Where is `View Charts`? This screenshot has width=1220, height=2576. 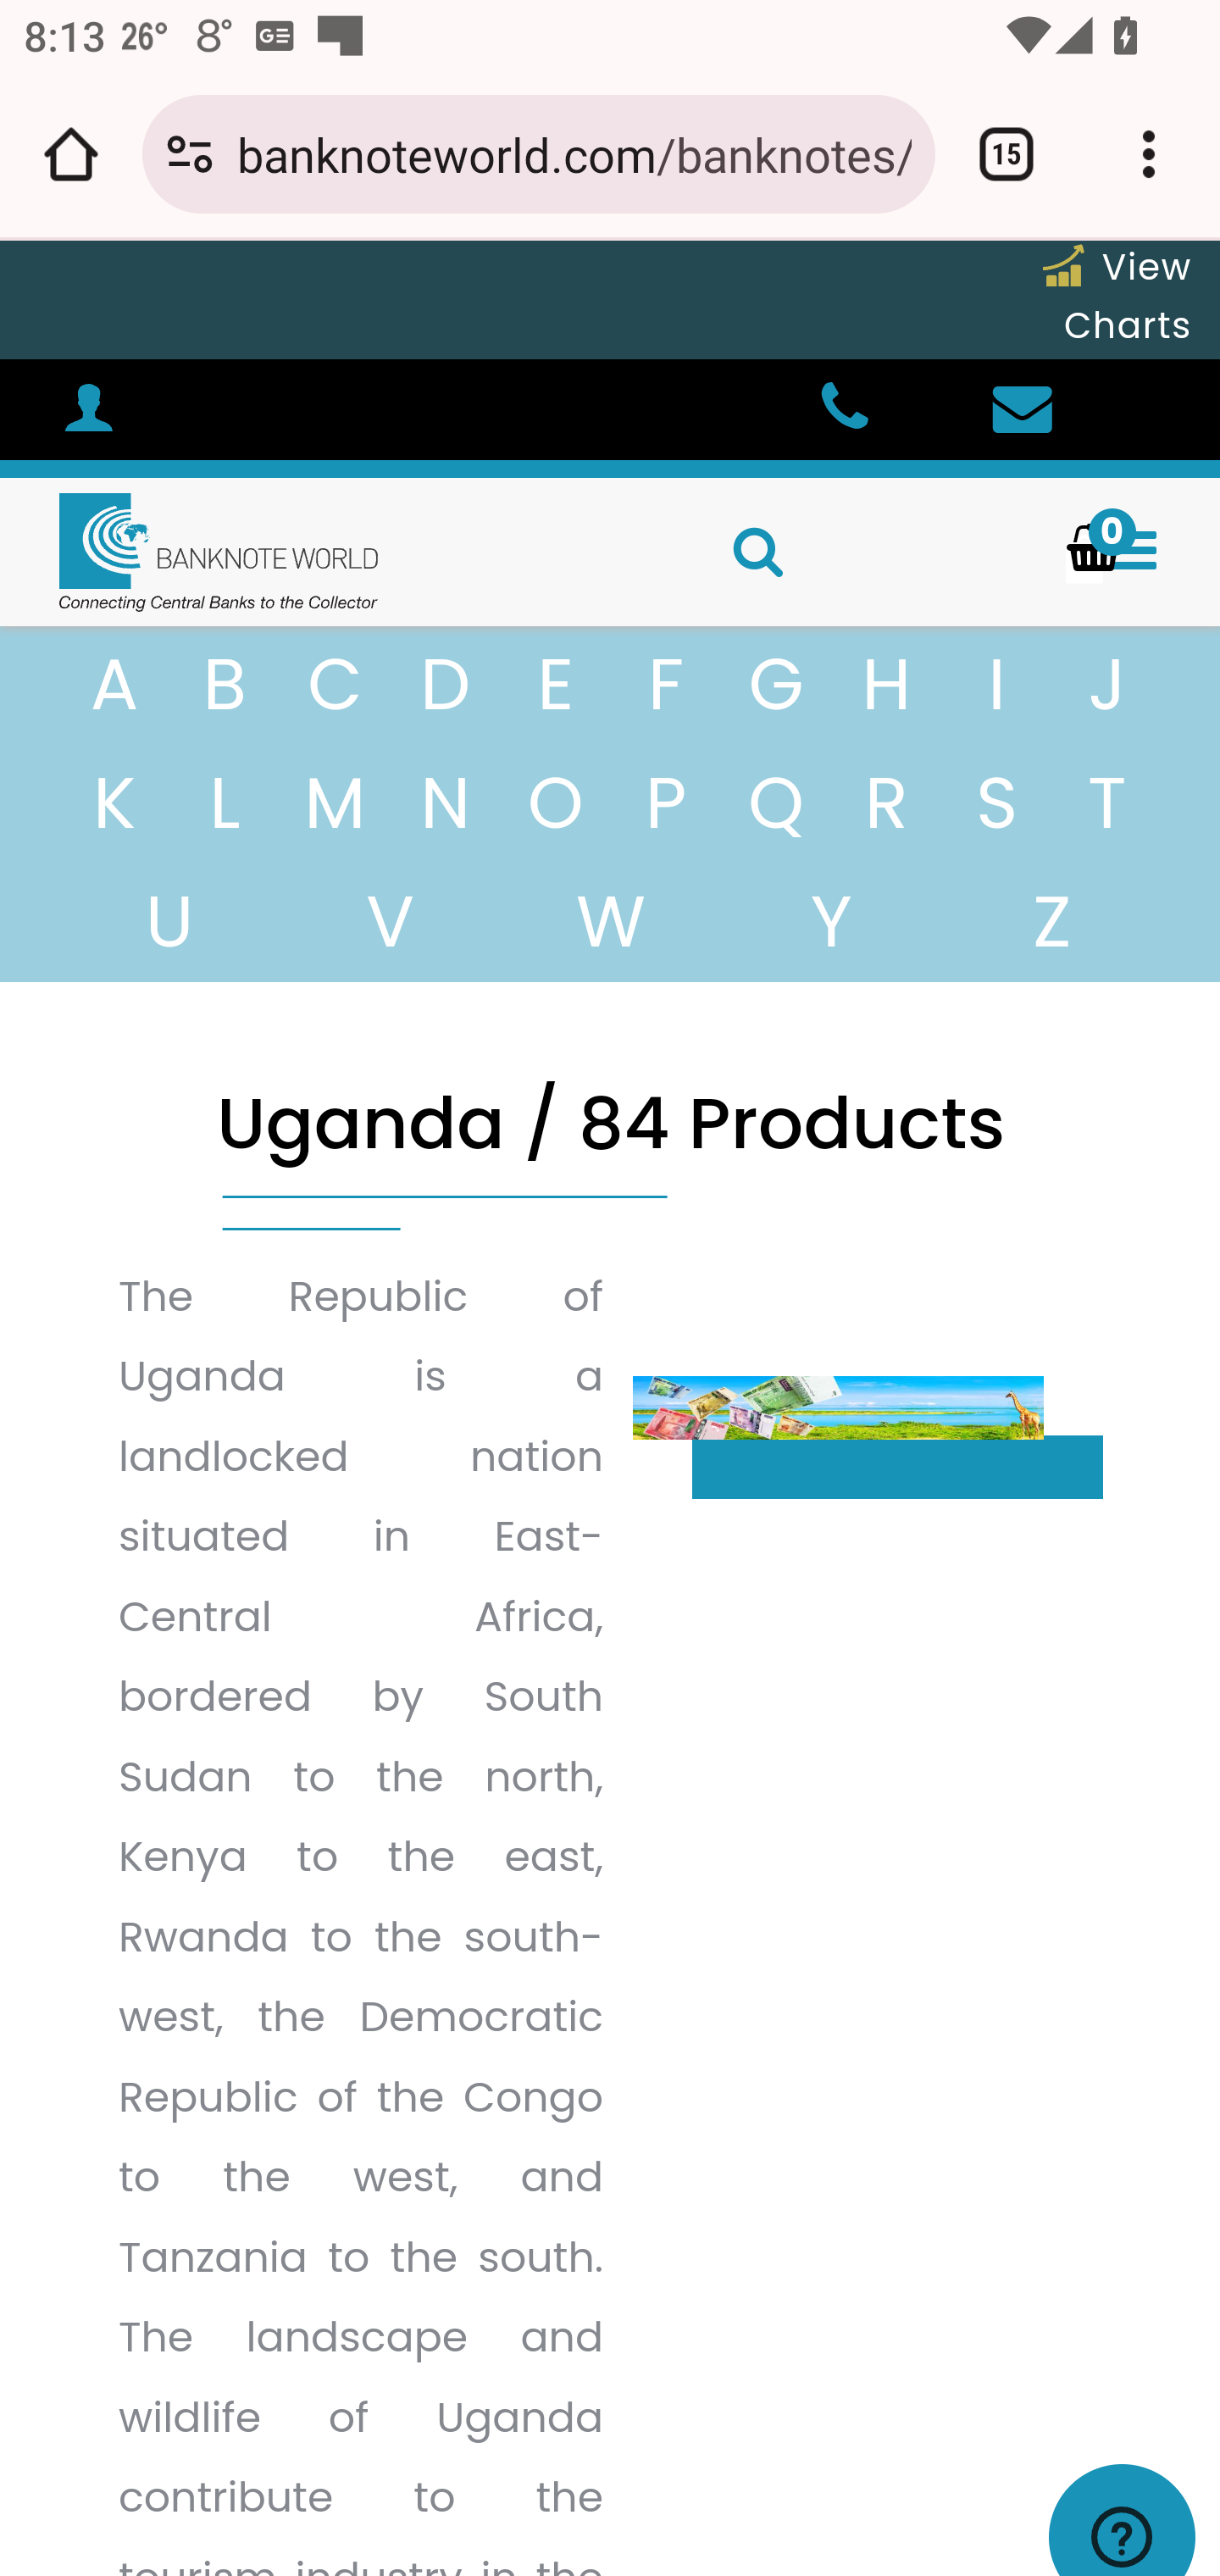 View Charts is located at coordinates (1117, 296).